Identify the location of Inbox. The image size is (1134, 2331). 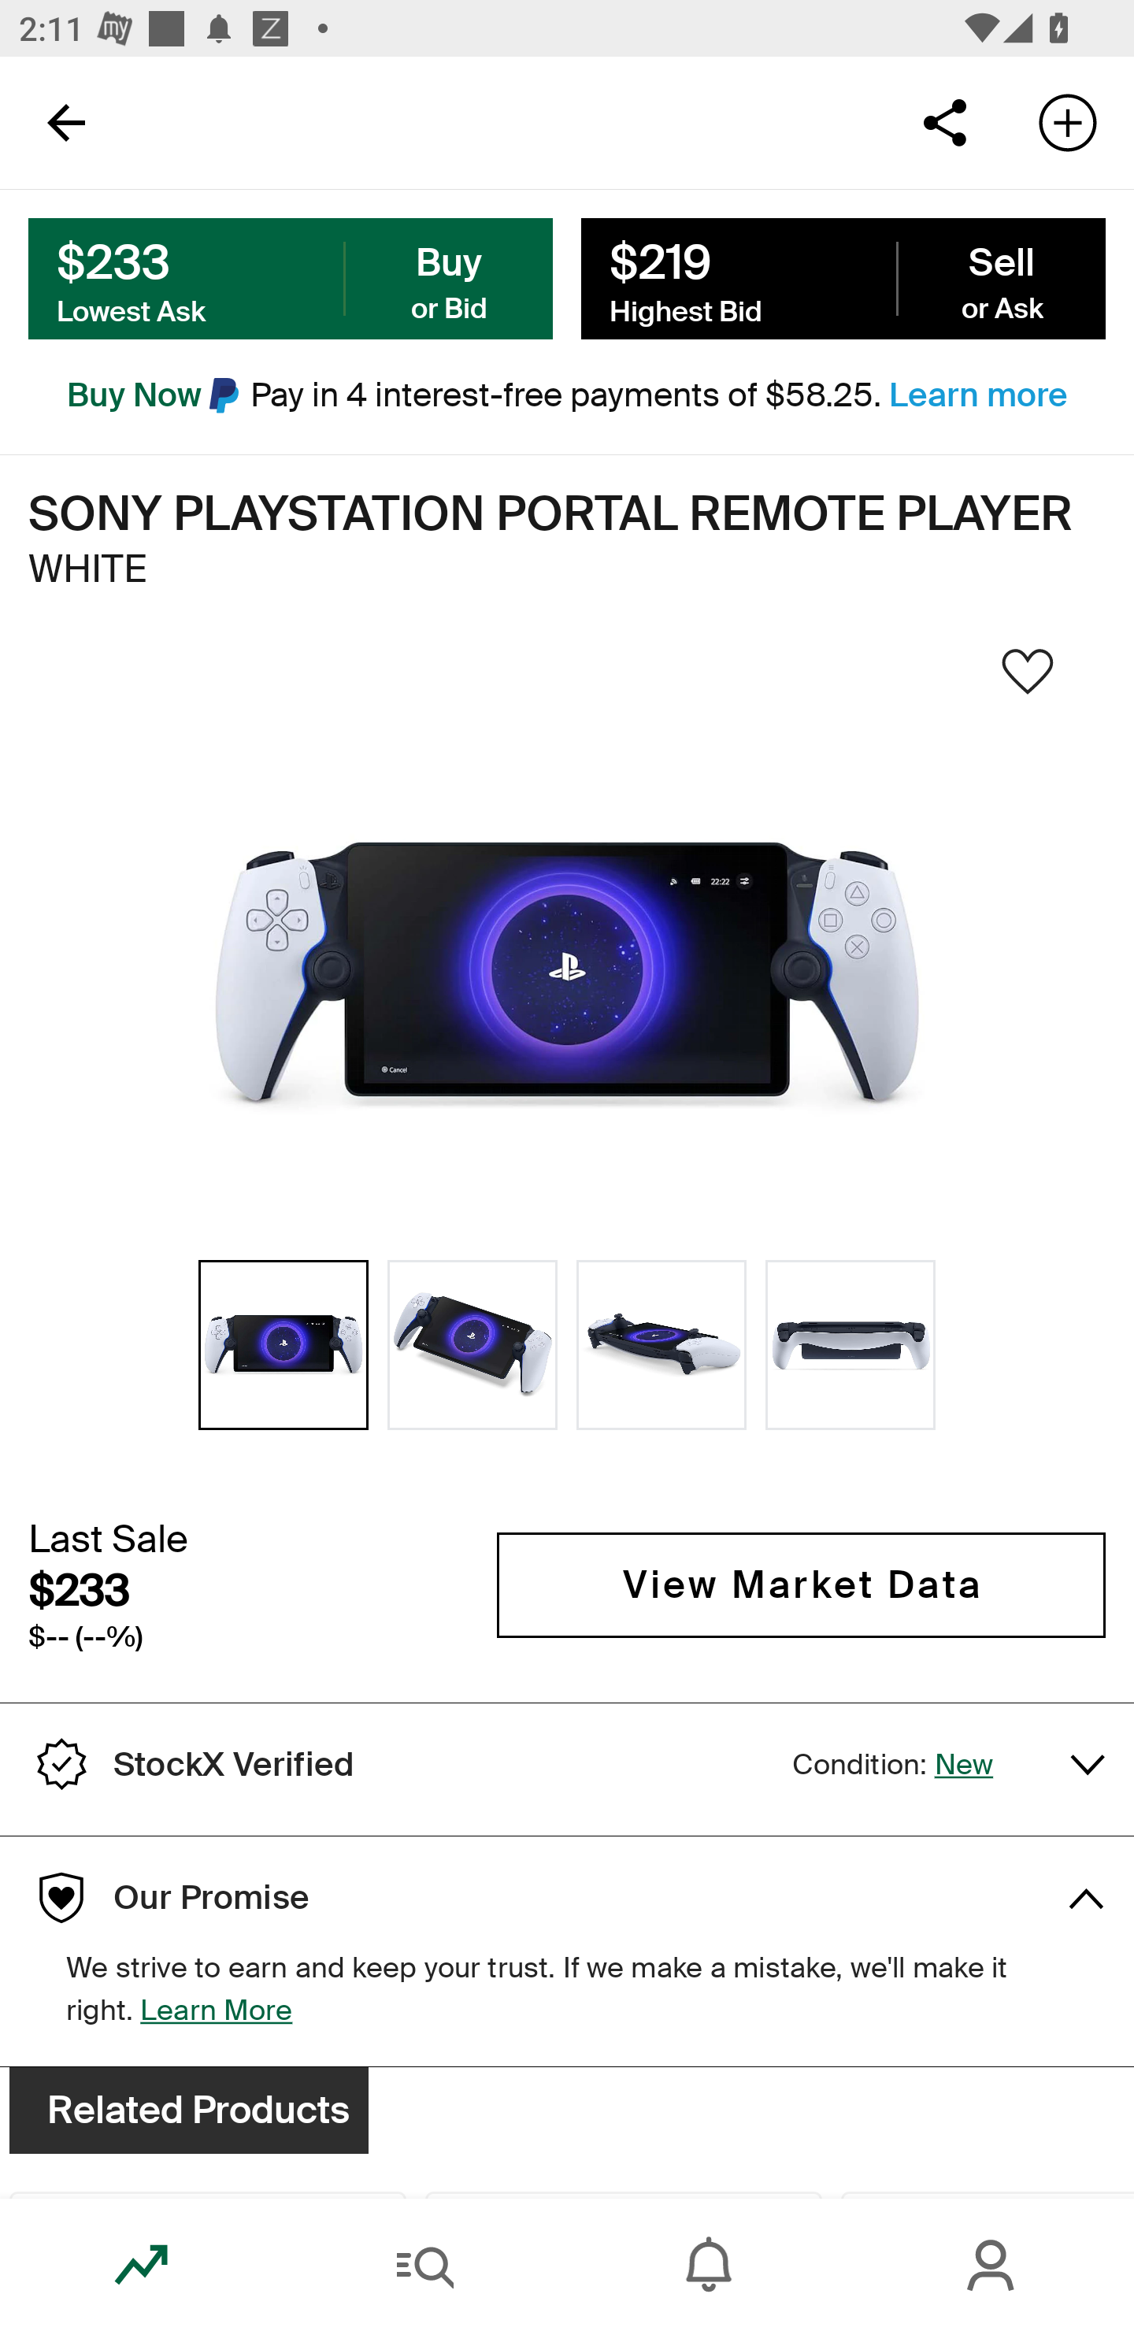
(709, 2265).